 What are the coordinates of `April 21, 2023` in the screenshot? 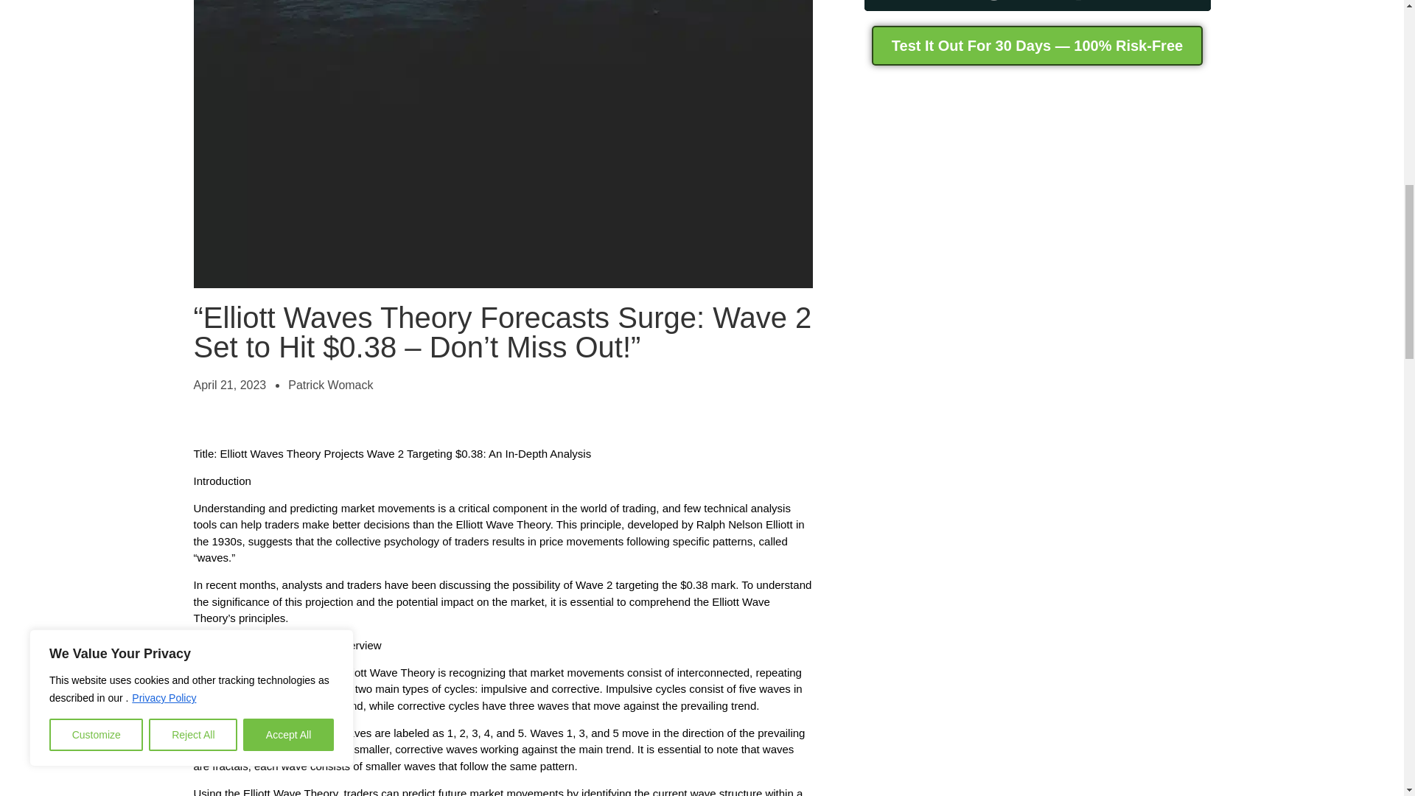 It's located at (228, 385).